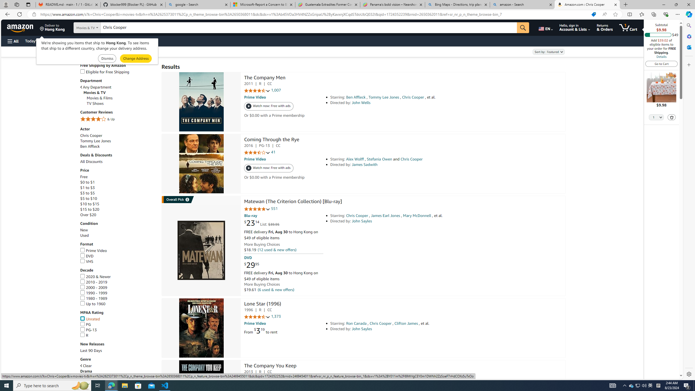  What do you see at coordinates (355, 159) in the screenshot?
I see `Alex Wolff` at bounding box center [355, 159].